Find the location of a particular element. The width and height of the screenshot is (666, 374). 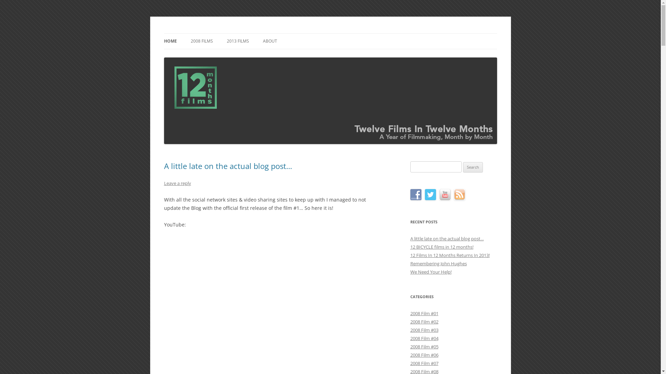

 Facebook is located at coordinates (416, 195).